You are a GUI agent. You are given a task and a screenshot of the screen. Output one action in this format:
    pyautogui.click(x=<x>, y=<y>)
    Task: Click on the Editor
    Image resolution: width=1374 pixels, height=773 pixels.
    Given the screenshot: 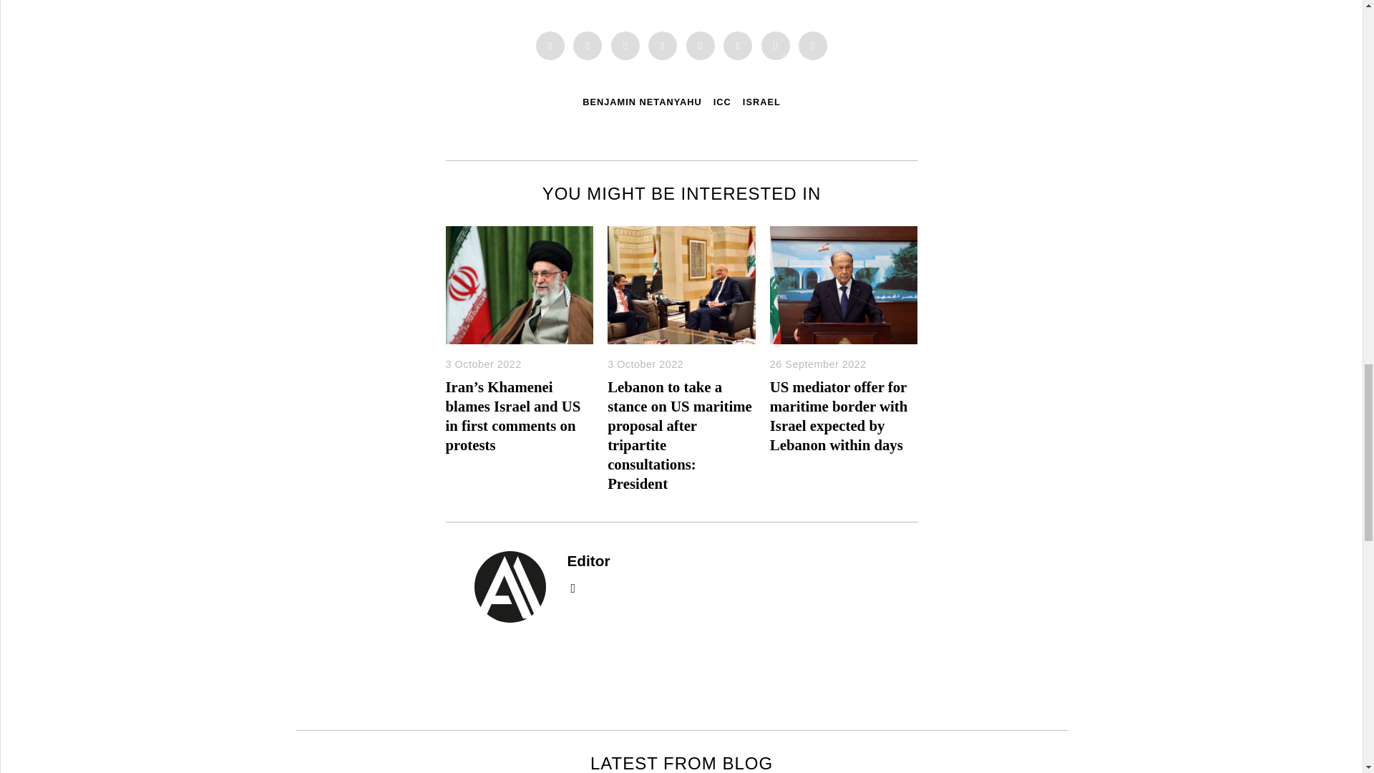 What is the action you would take?
    pyautogui.click(x=588, y=560)
    